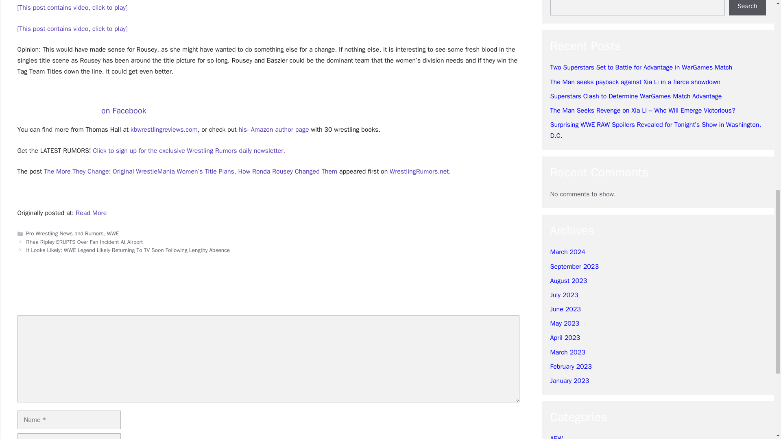 The height and width of the screenshot is (439, 781). I want to click on WrestlingRumors.net, so click(419, 172).